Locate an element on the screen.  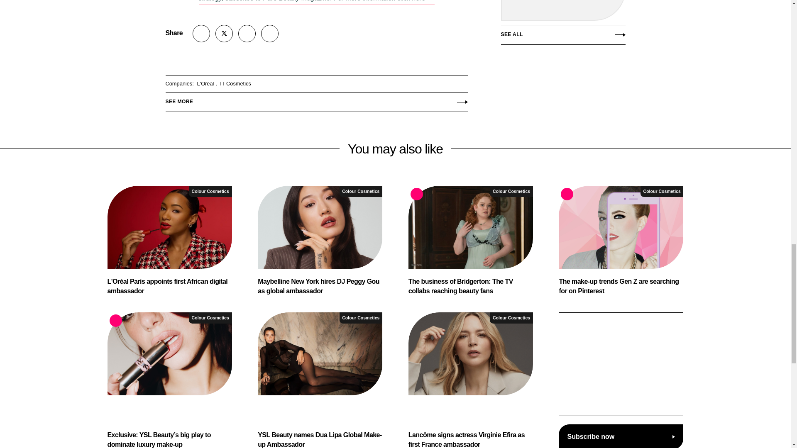
Follow Cosmetics Business on LinkedIn is located at coordinates (247, 33).